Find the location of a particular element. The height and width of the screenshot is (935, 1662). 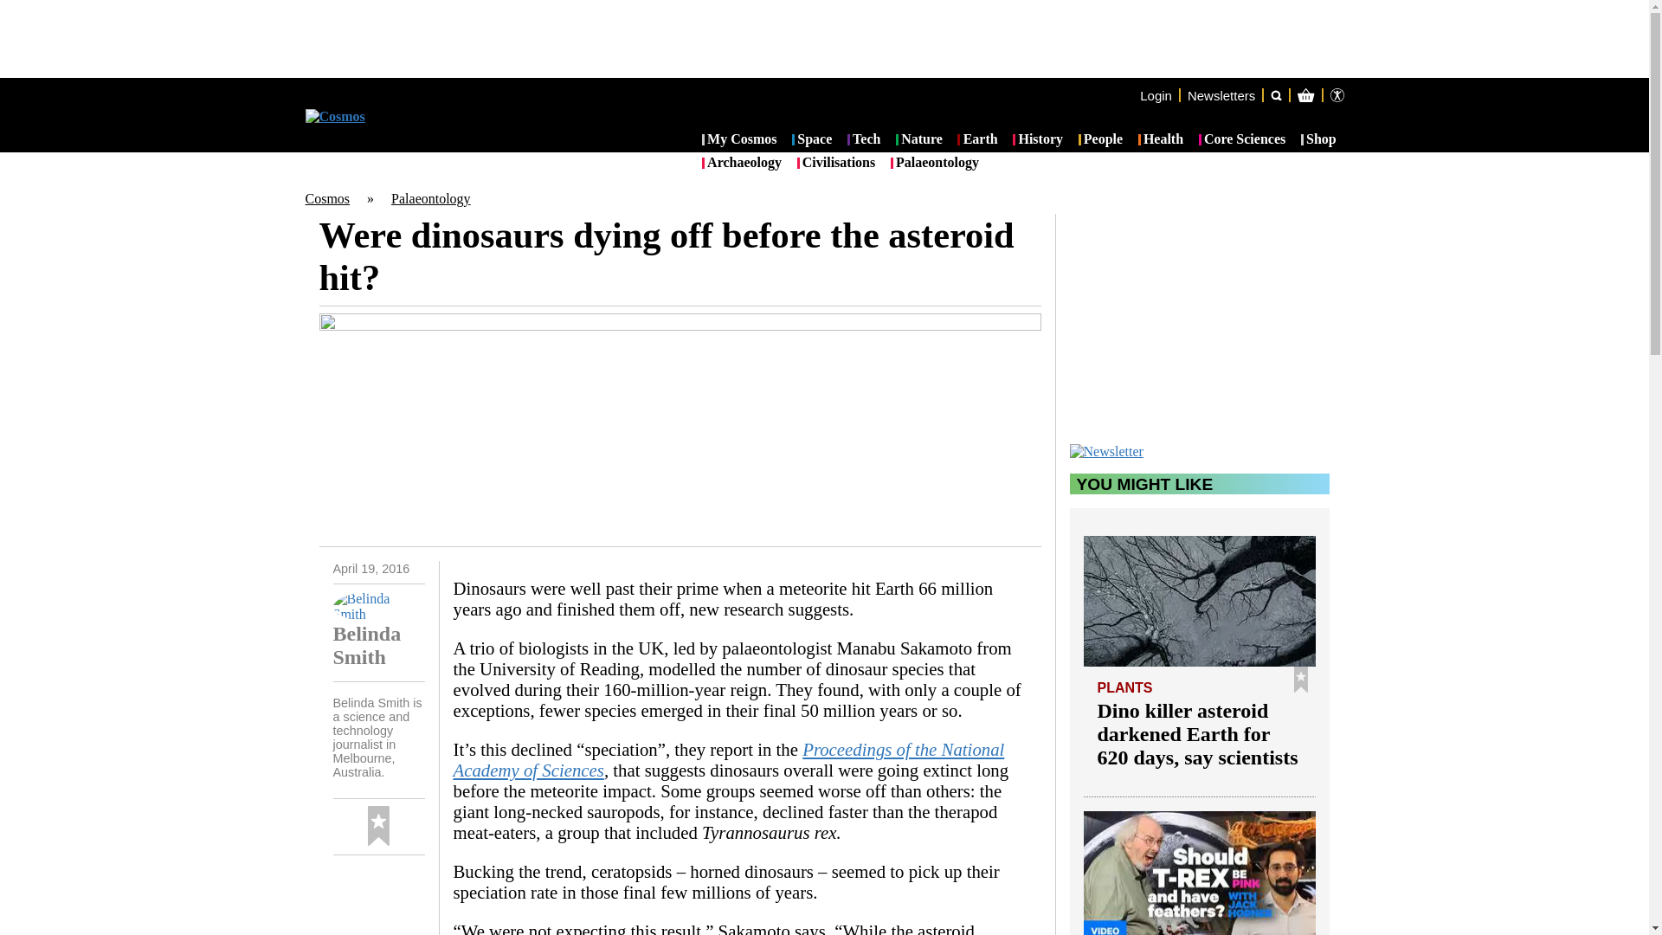

Proceedings of the National Academy of Sciences is located at coordinates (729, 759).